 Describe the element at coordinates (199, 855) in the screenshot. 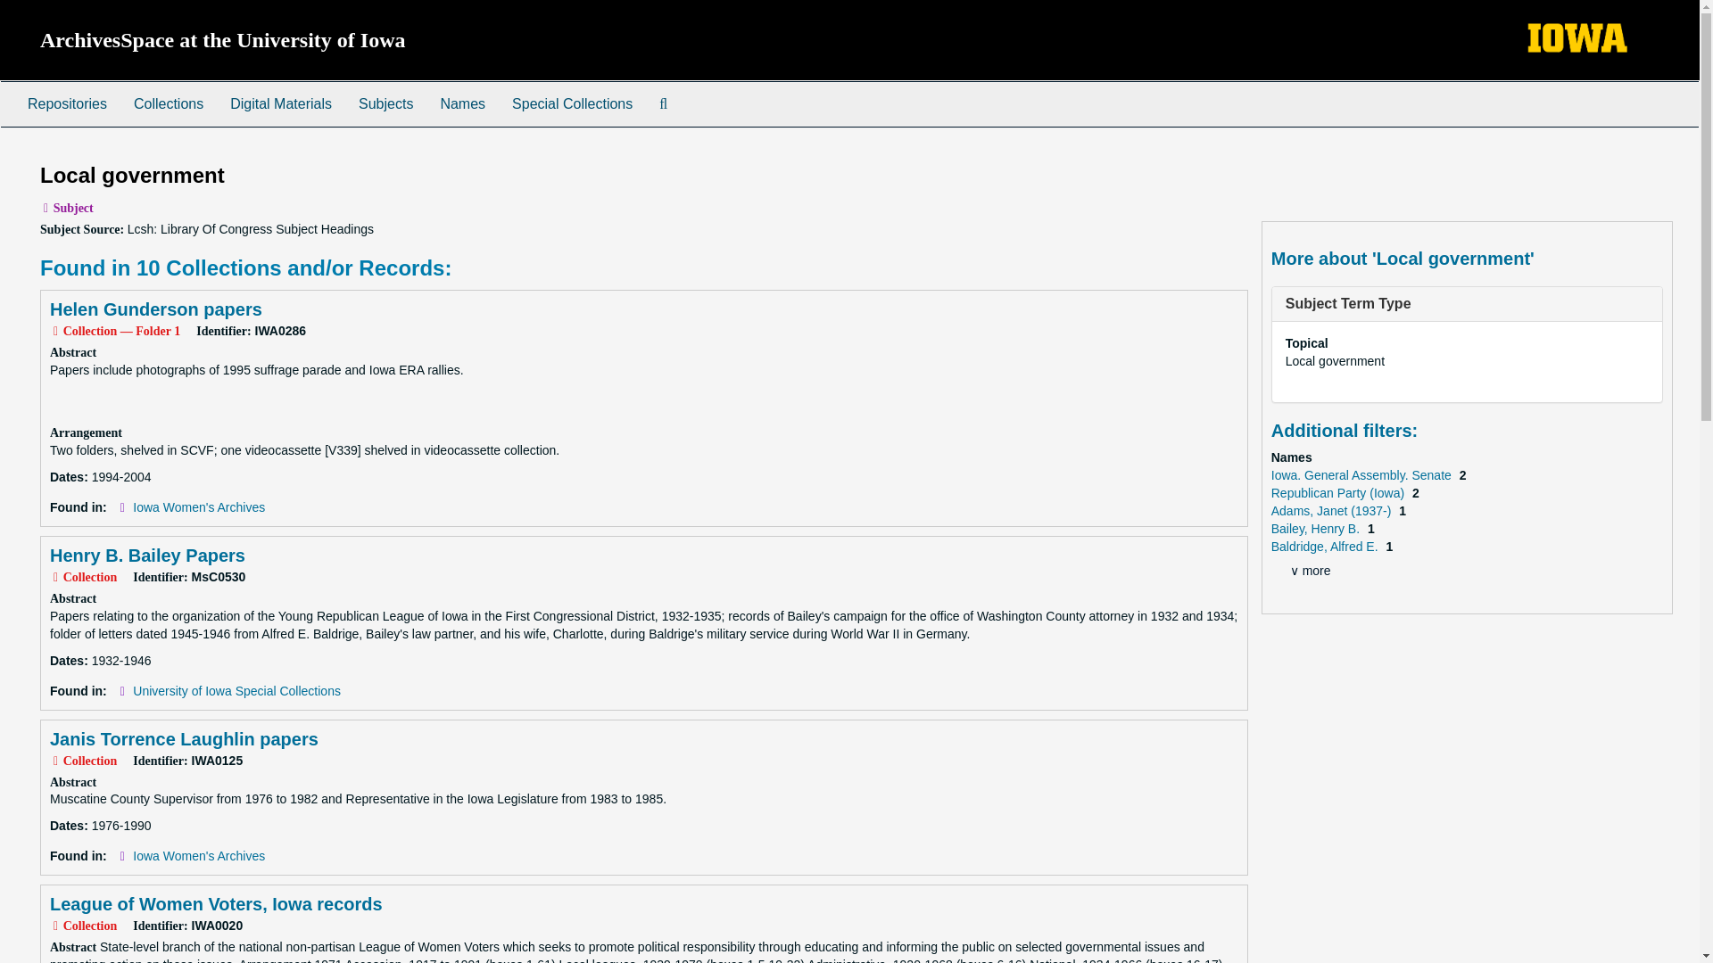

I see `Iowa Women's Archives` at that location.